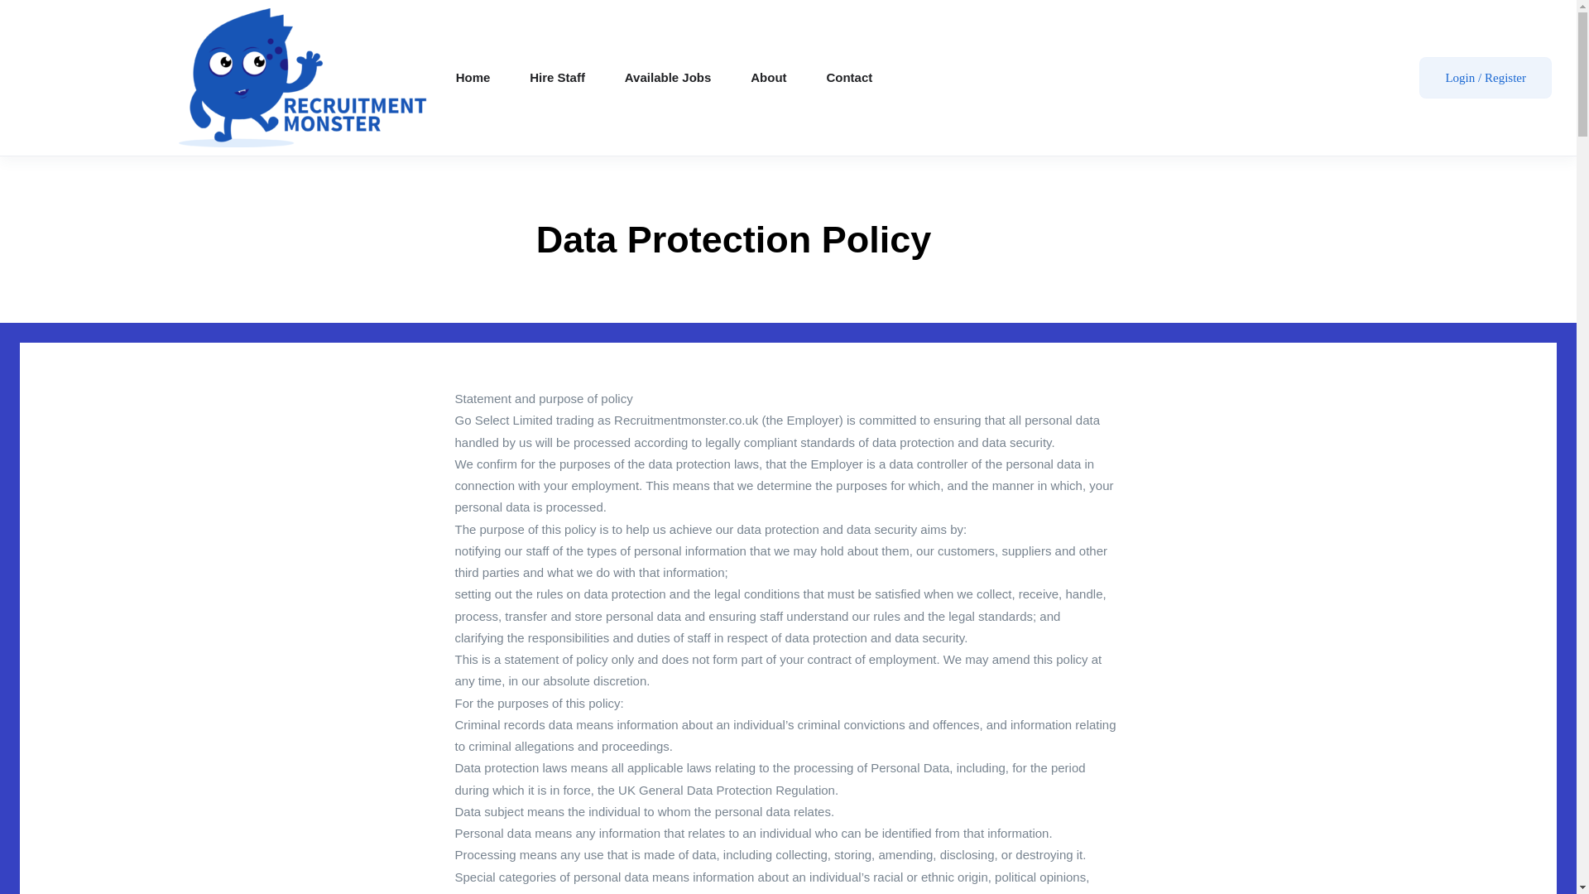  What do you see at coordinates (849, 78) in the screenshot?
I see `Contact` at bounding box center [849, 78].